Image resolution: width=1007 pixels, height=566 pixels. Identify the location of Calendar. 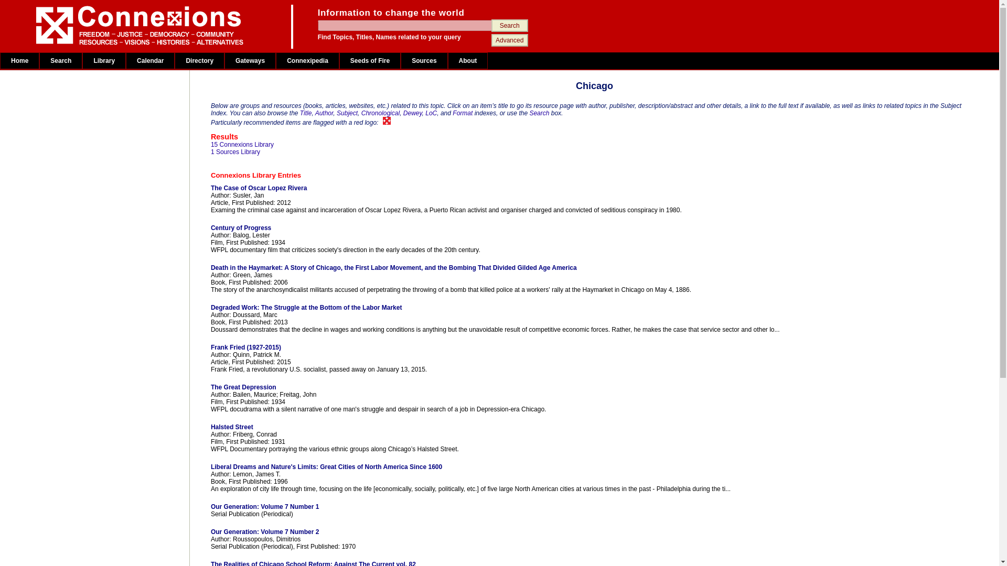
(150, 61).